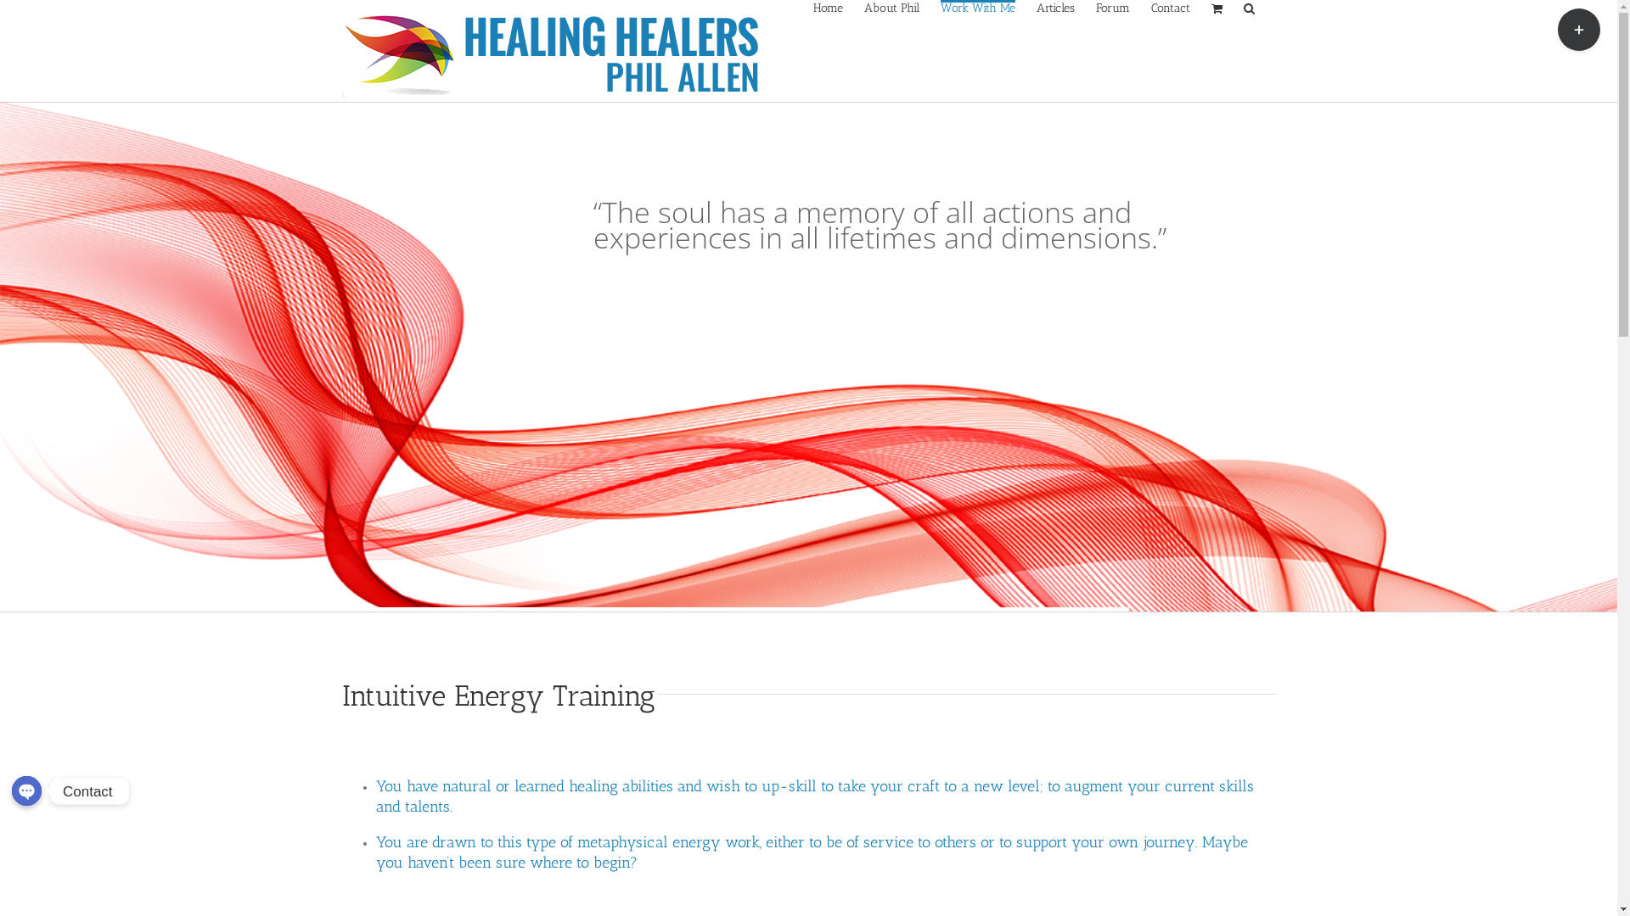 The height and width of the screenshot is (916, 1630). Describe the element at coordinates (1171, 7) in the screenshot. I see `Contact` at that location.